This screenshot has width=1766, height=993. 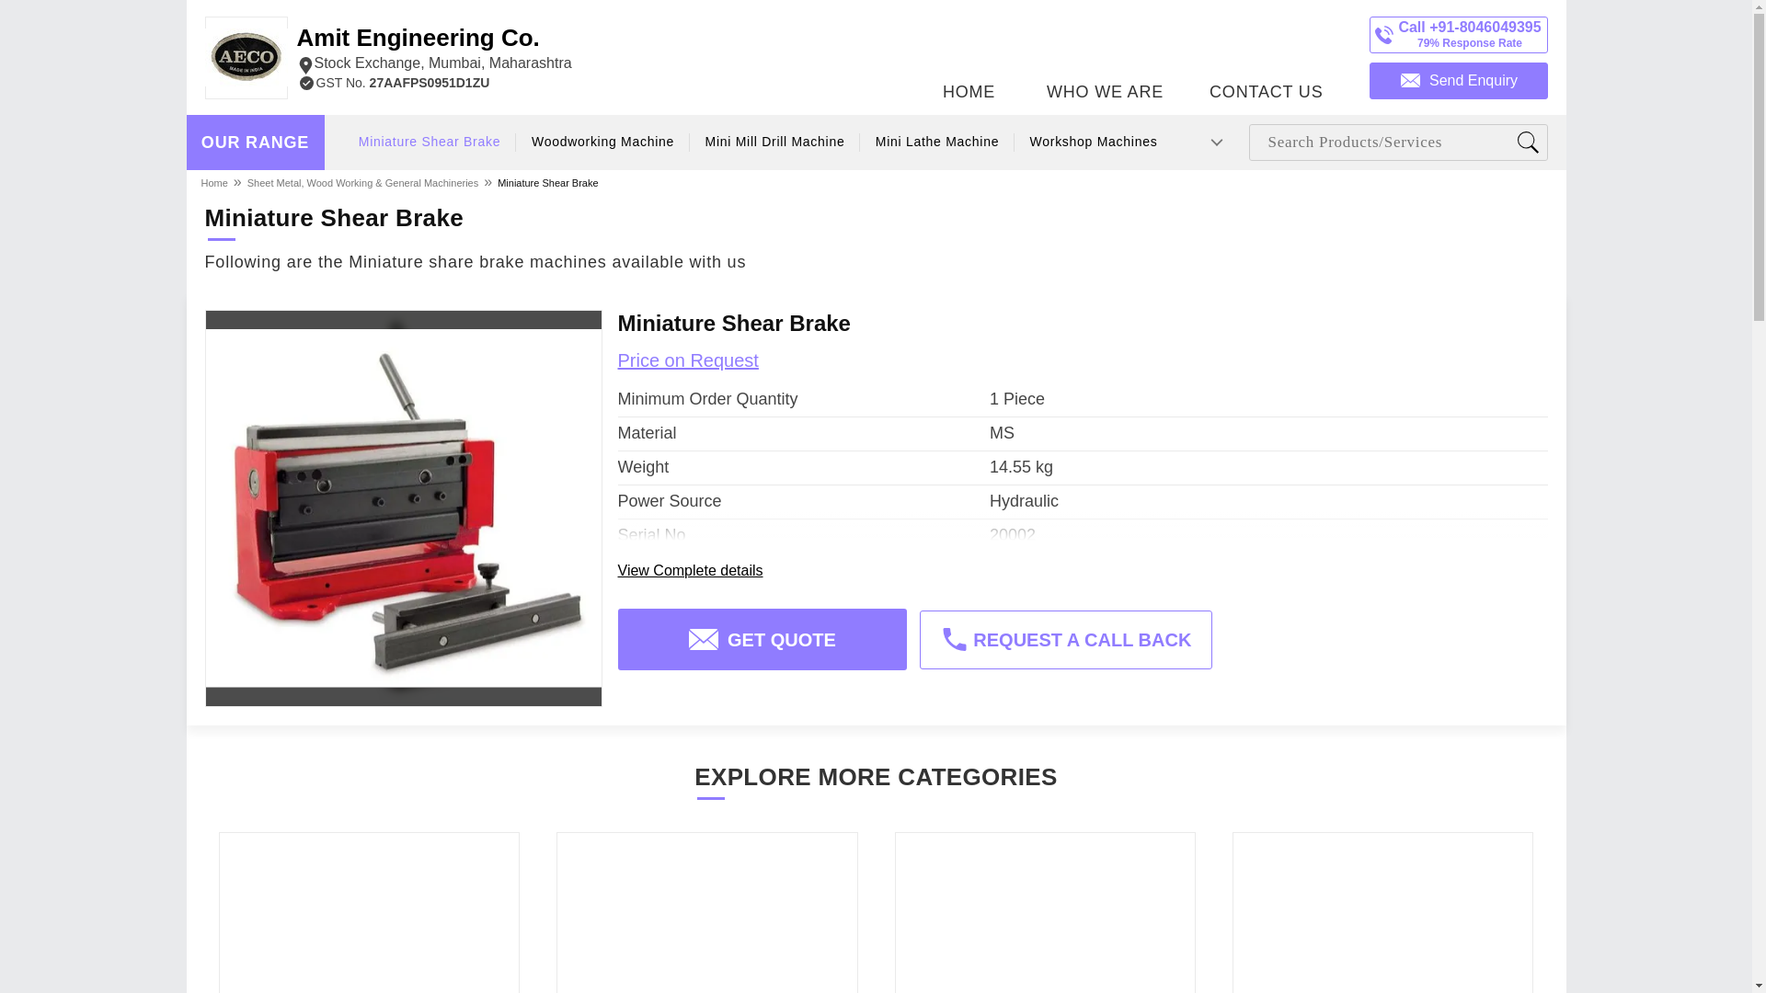 I want to click on WHO WE ARE, so click(x=1105, y=52).